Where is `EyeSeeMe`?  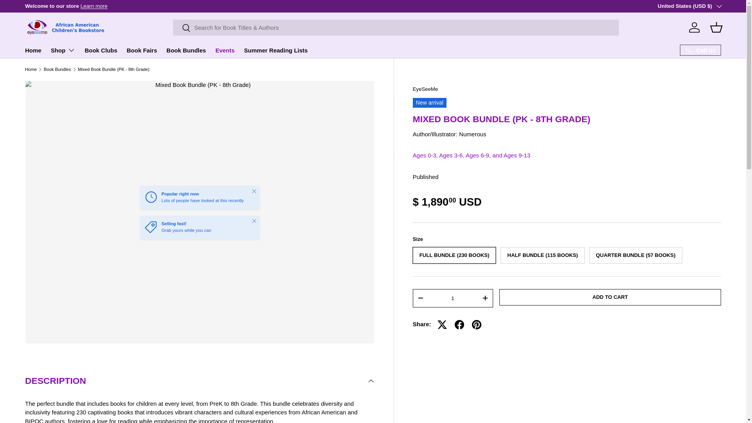
EyeSeeMe is located at coordinates (425, 89).